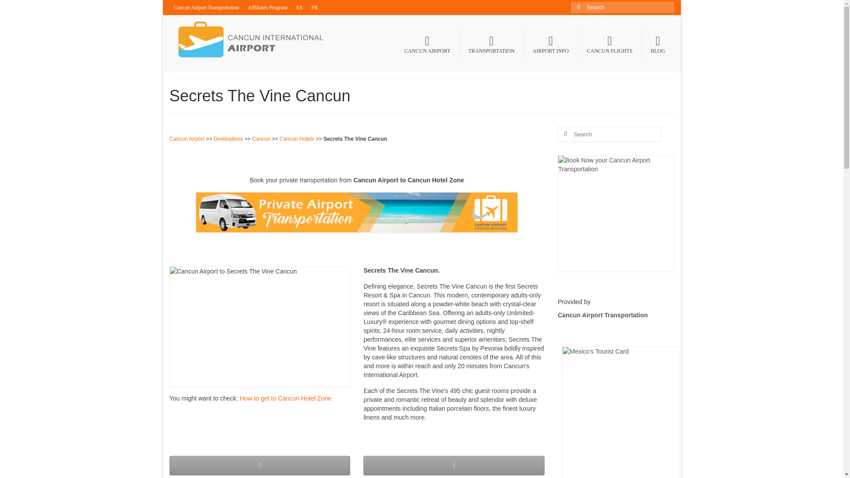 This screenshot has height=478, width=850. What do you see at coordinates (550, 44) in the screenshot?
I see `AIRPORT INFO` at bounding box center [550, 44].